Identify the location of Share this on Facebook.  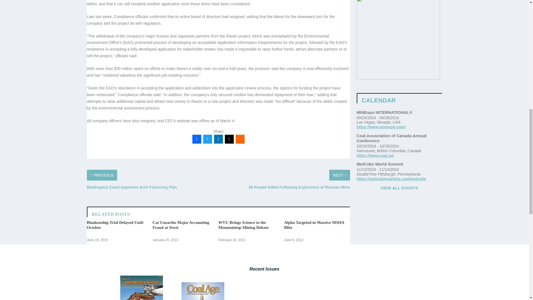
(196, 139).